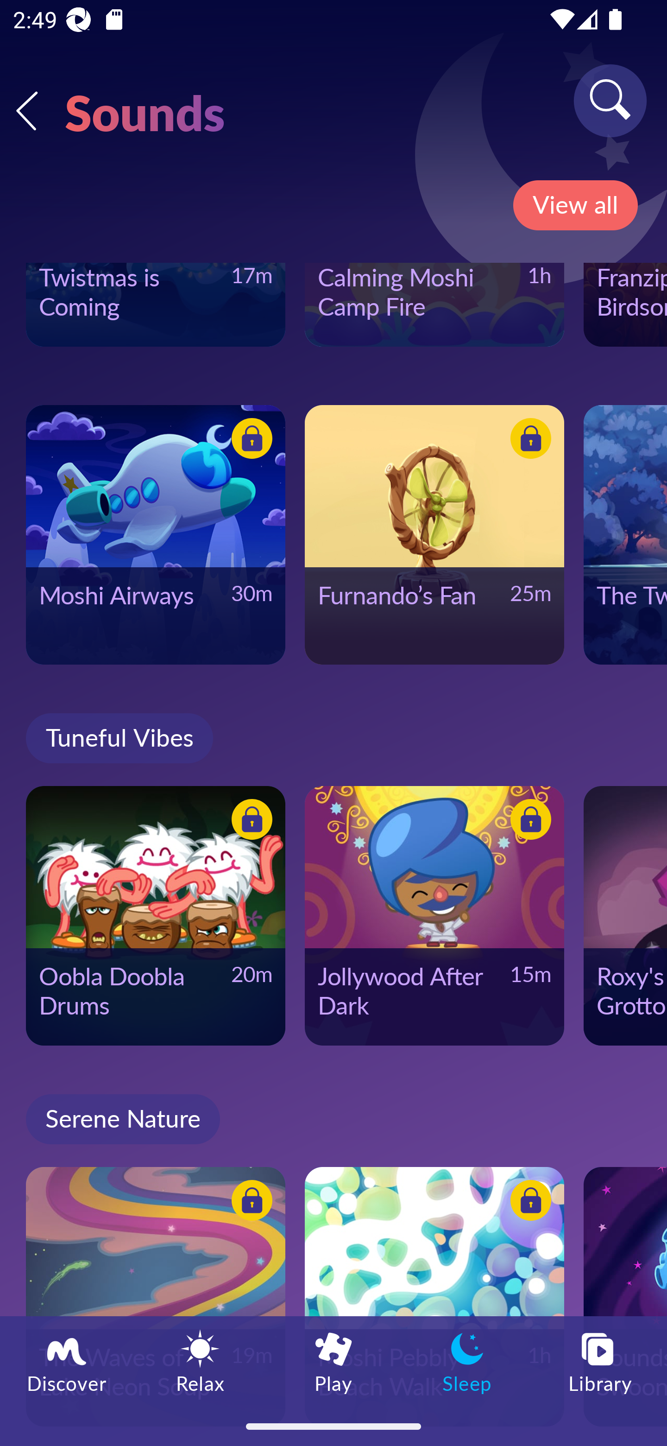 The height and width of the screenshot is (1446, 667). Describe the element at coordinates (249, 1203) in the screenshot. I see `Button` at that location.